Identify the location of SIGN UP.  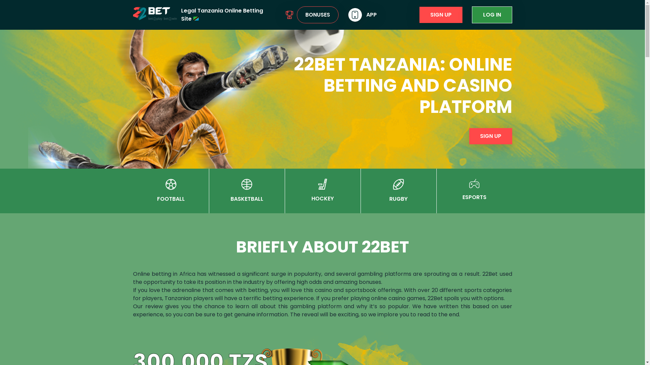
(441, 15).